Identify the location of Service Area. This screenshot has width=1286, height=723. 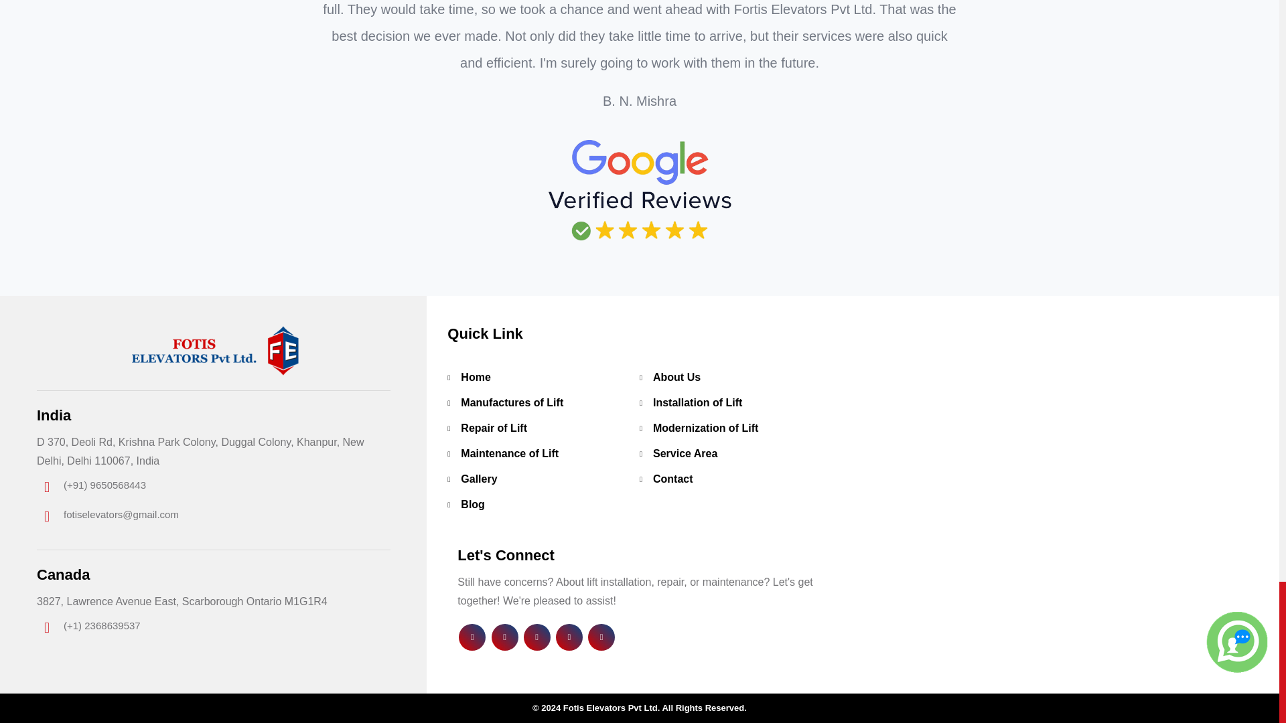
(685, 453).